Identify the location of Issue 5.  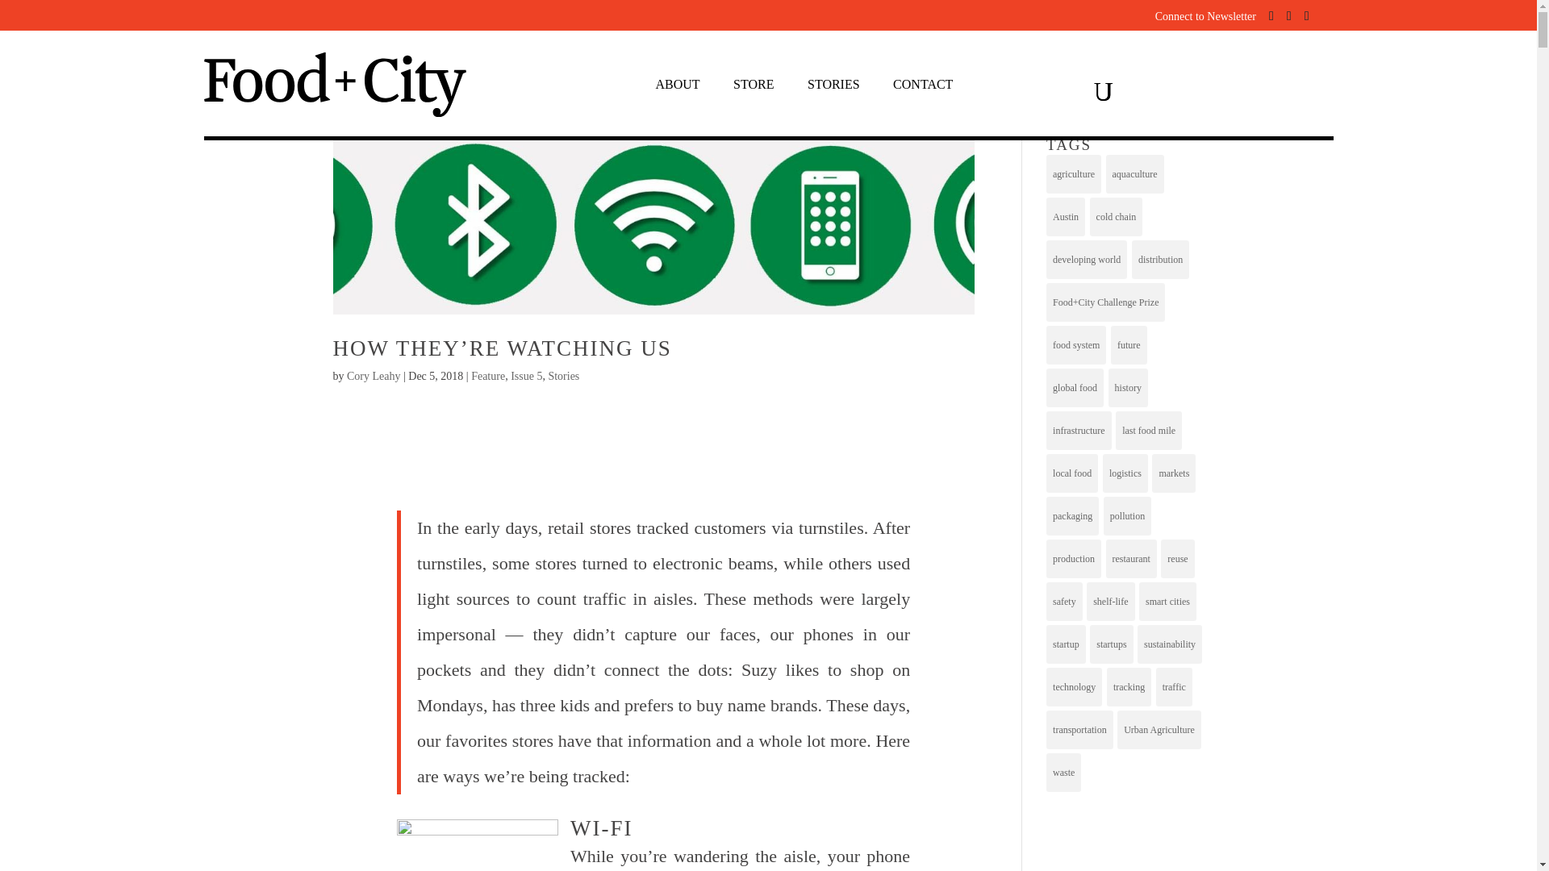
(526, 376).